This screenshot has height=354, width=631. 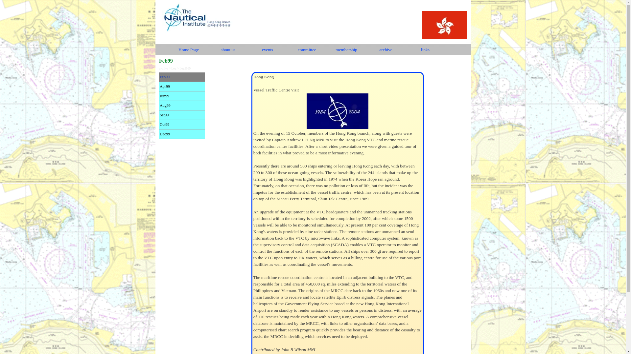 What do you see at coordinates (181, 105) in the screenshot?
I see `Aug99` at bounding box center [181, 105].